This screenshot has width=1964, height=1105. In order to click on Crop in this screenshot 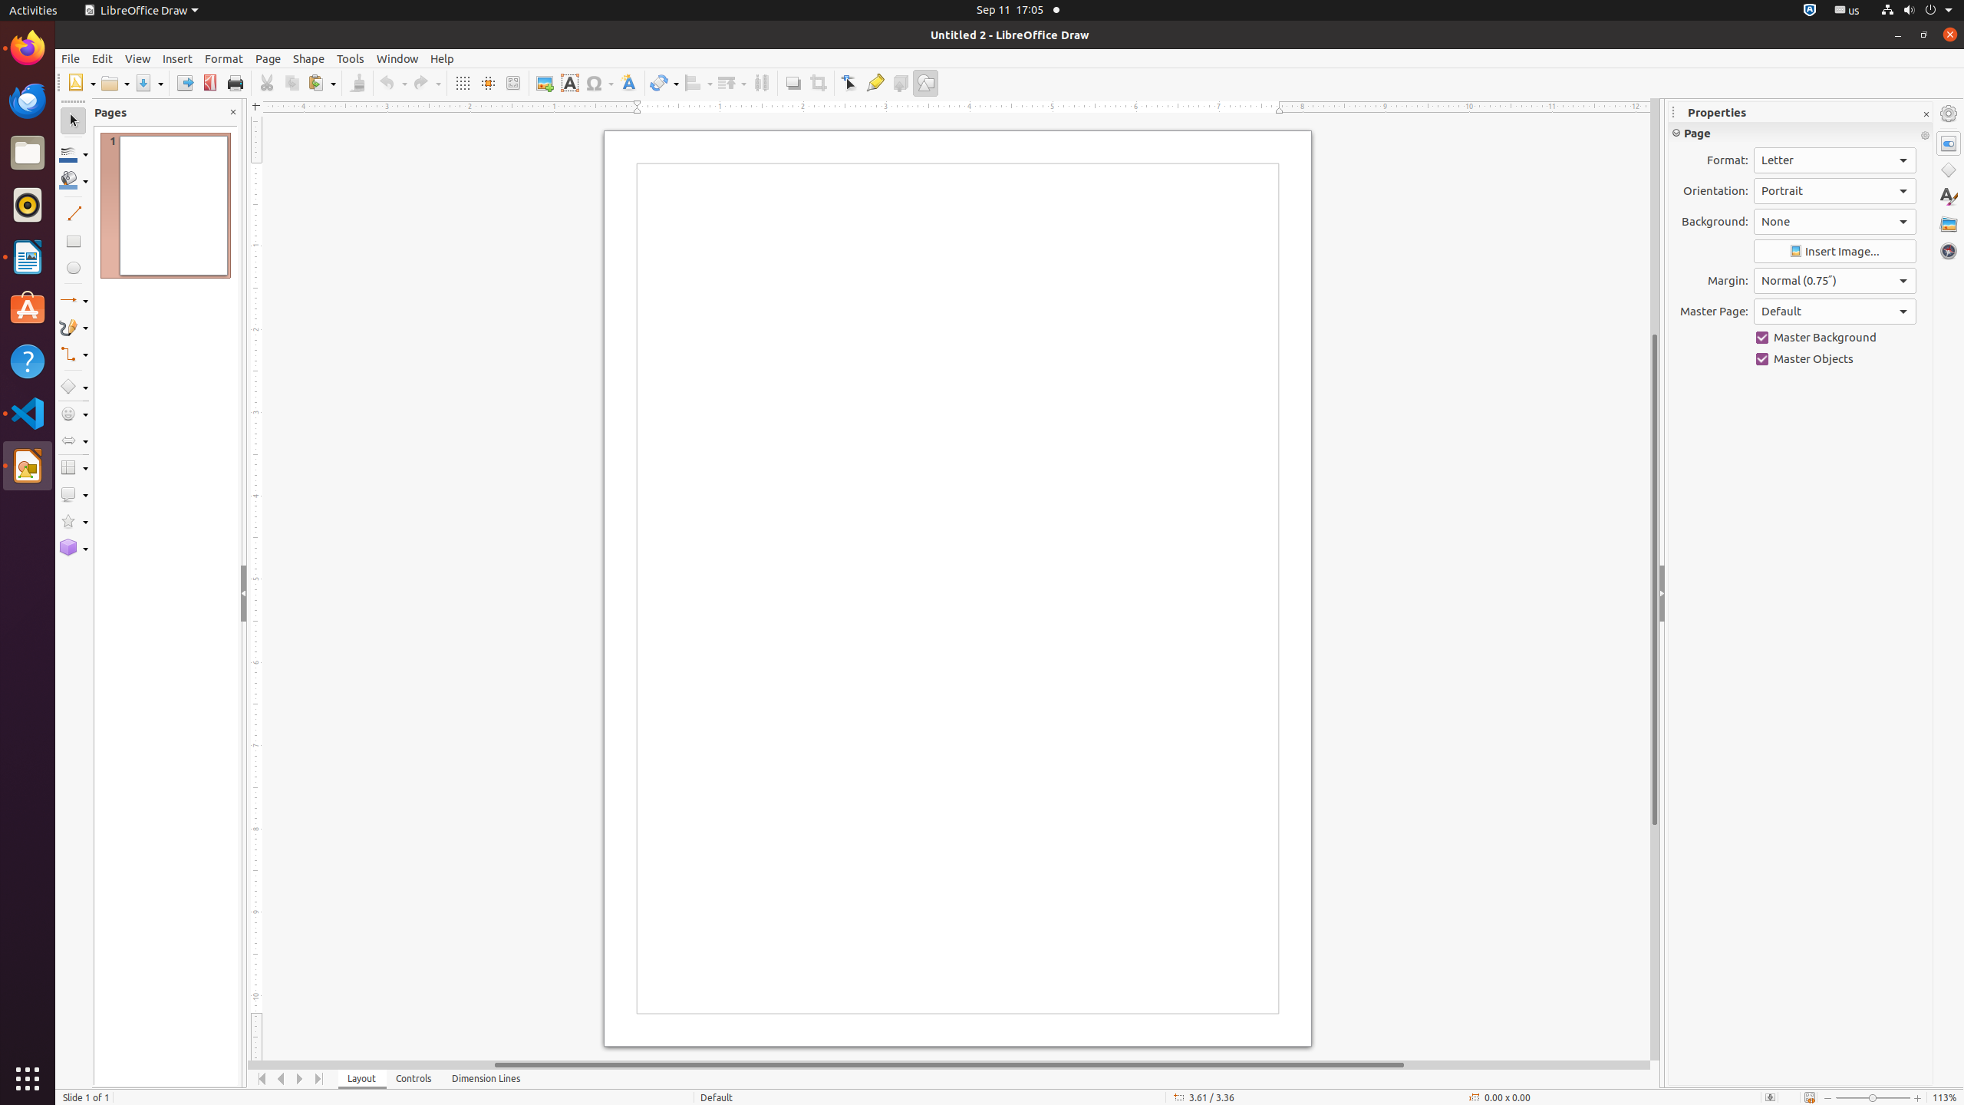, I will do `click(818, 83)`.